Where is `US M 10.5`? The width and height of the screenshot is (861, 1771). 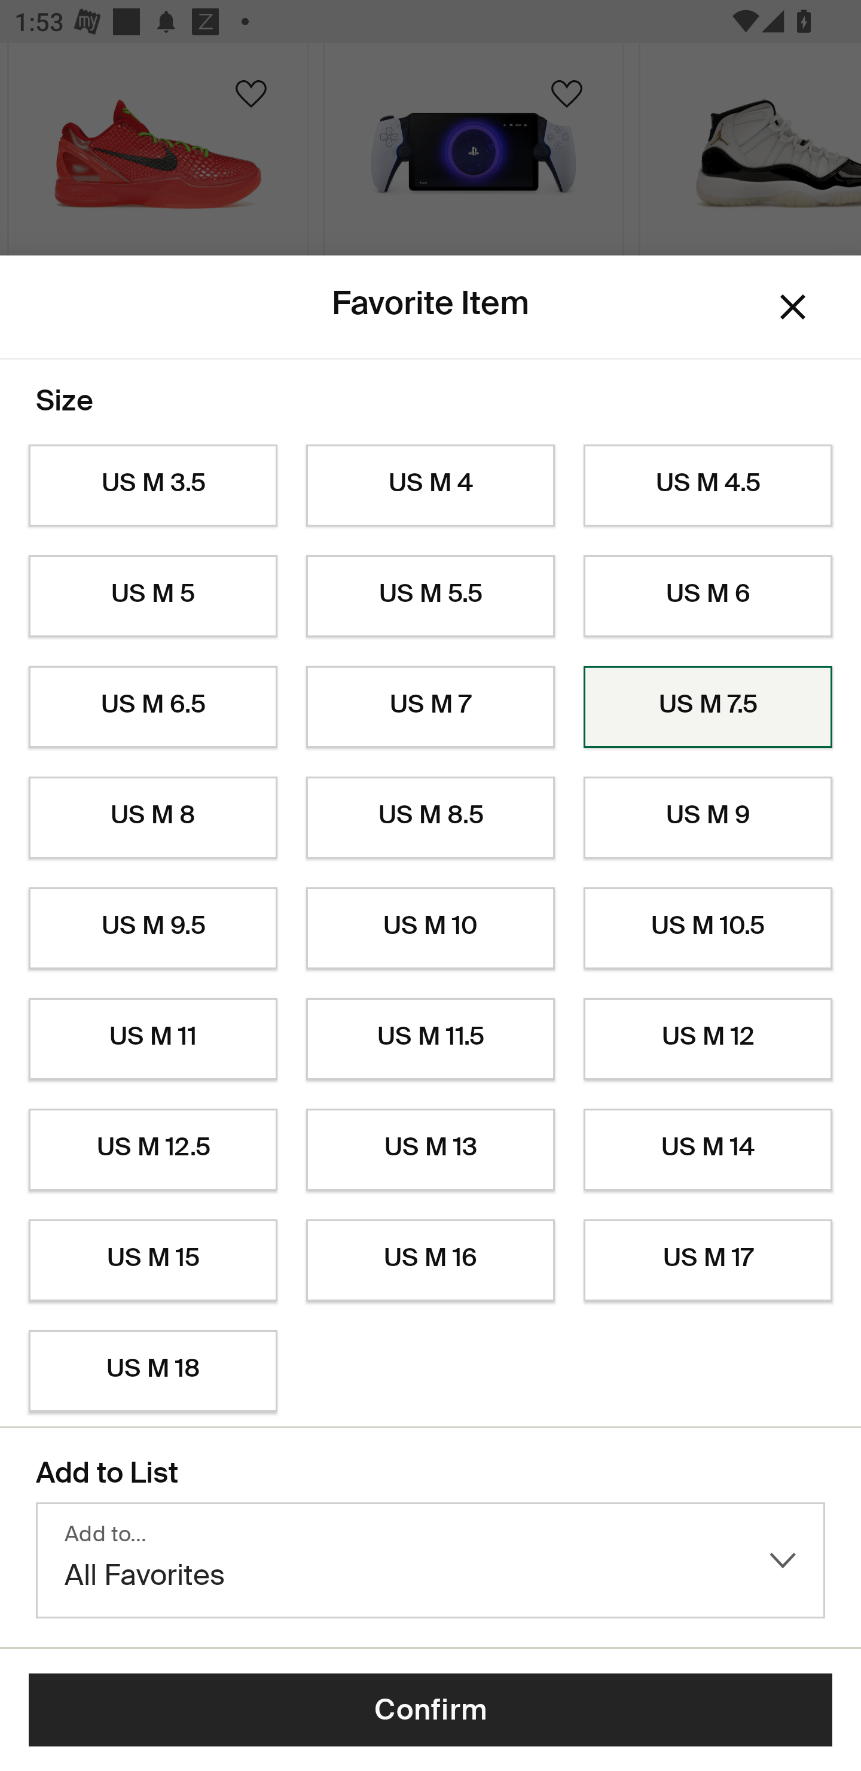
US M 10.5 is located at coordinates (708, 929).